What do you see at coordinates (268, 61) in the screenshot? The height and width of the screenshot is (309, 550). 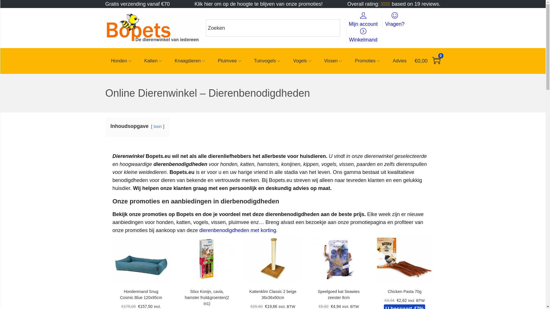 I see `Tuinvogels` at bounding box center [268, 61].